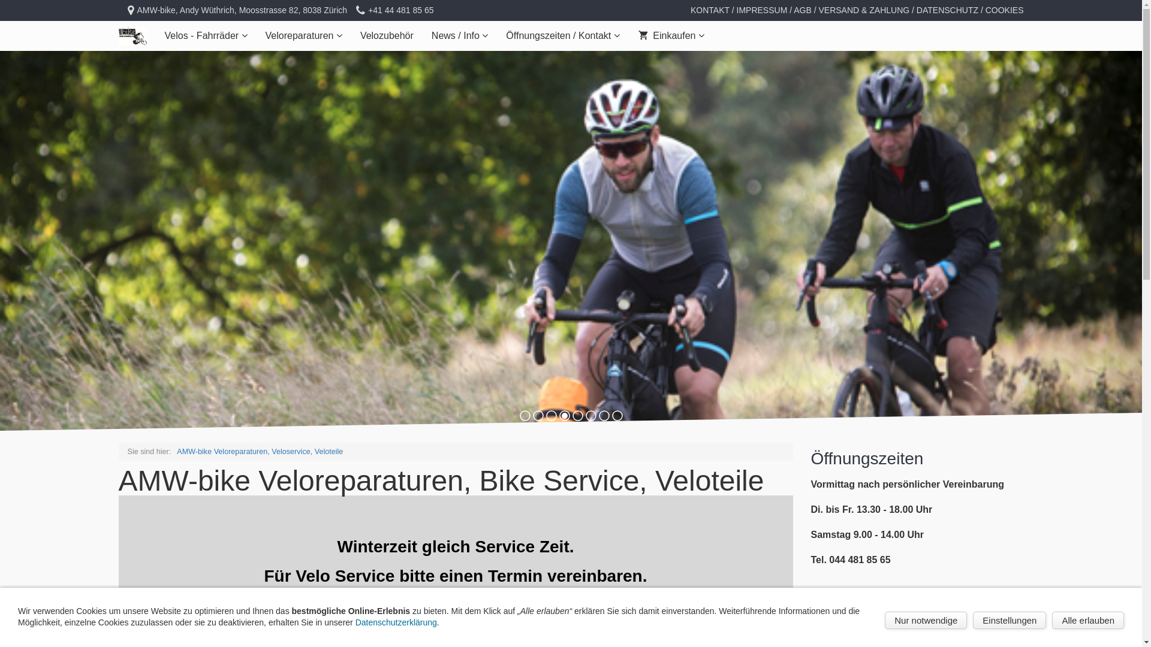 This screenshot has height=647, width=1151. Describe the element at coordinates (1010, 621) in the screenshot. I see `Einstellungen` at that location.